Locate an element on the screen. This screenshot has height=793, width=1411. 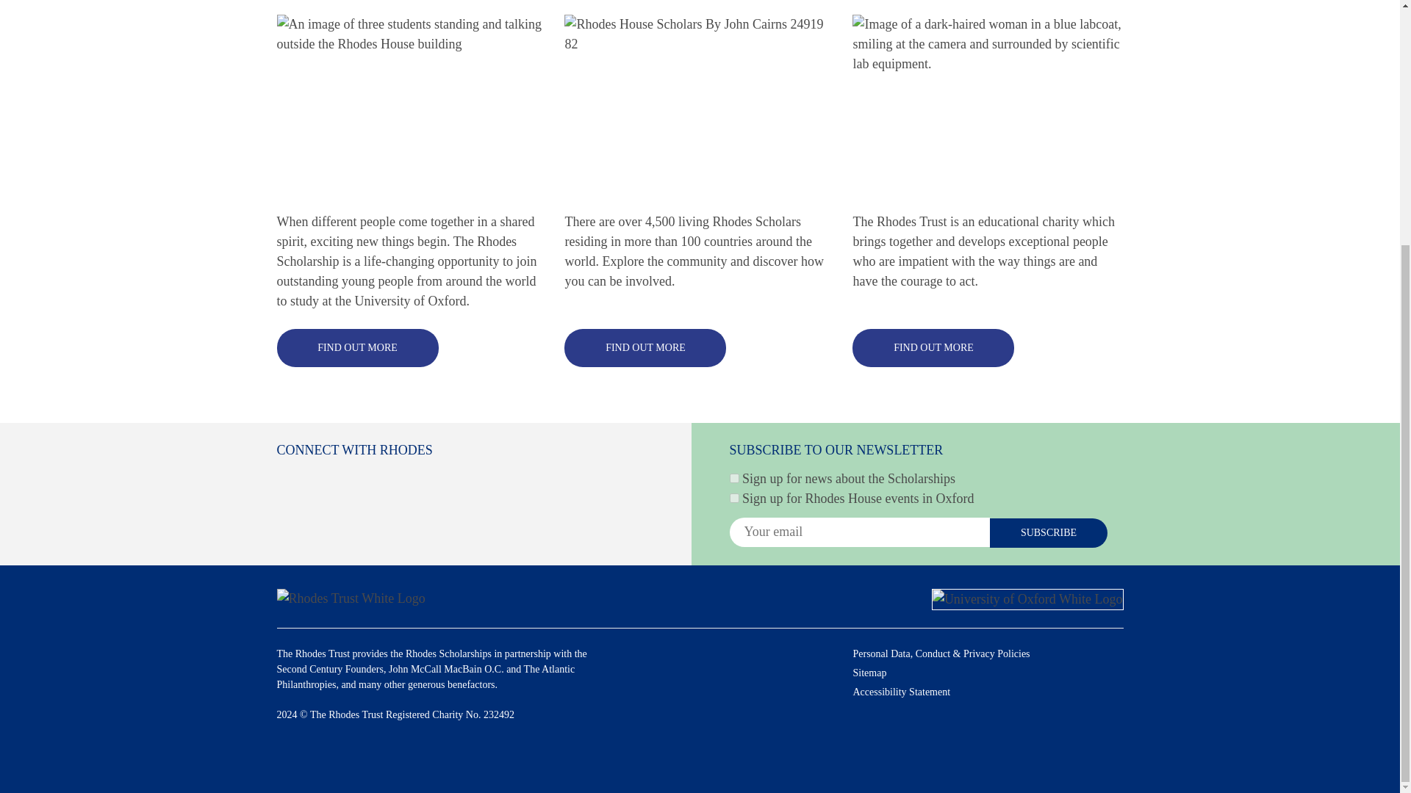
on is located at coordinates (733, 477).